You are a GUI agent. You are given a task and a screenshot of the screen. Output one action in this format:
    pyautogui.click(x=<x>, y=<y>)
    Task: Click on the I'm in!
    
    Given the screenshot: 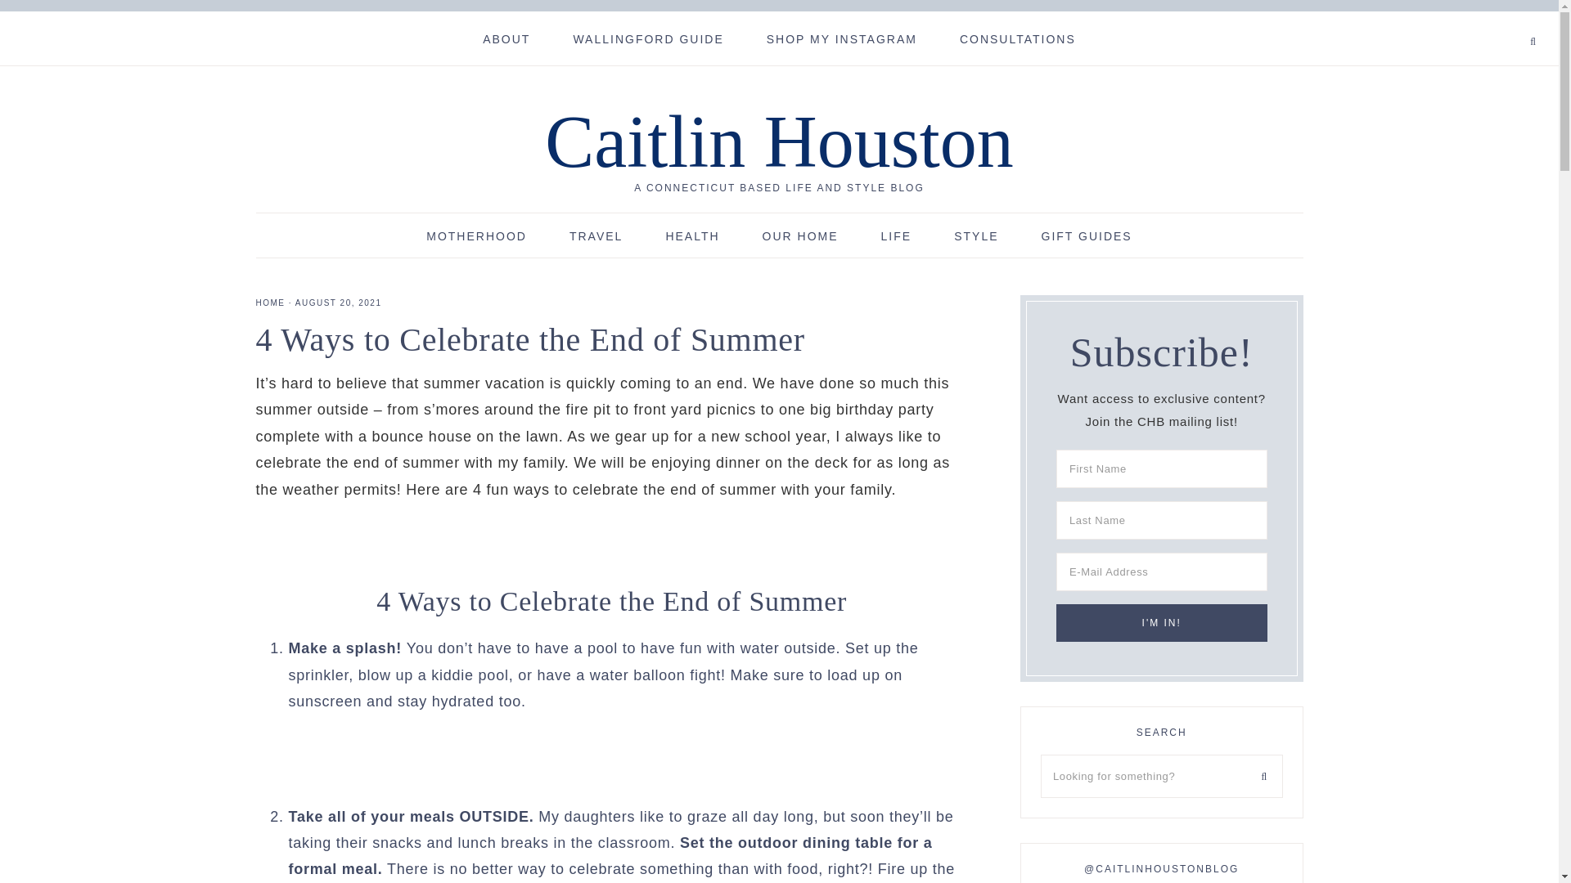 What is the action you would take?
    pyautogui.click(x=1162, y=623)
    